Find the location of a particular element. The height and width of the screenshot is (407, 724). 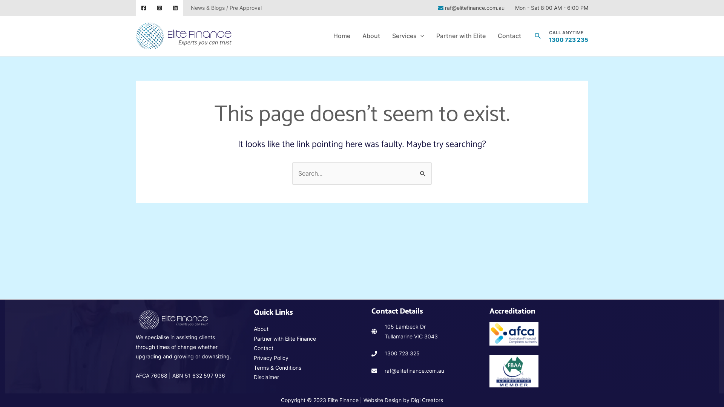

1300 723 235 is located at coordinates (569, 40).